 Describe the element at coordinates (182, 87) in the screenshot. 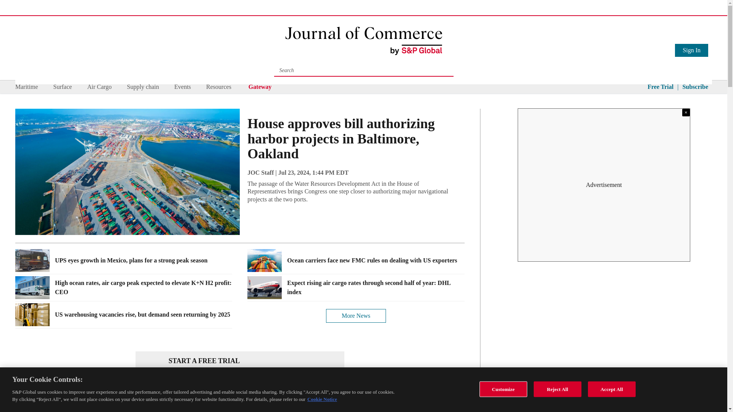

I see `Events` at that location.